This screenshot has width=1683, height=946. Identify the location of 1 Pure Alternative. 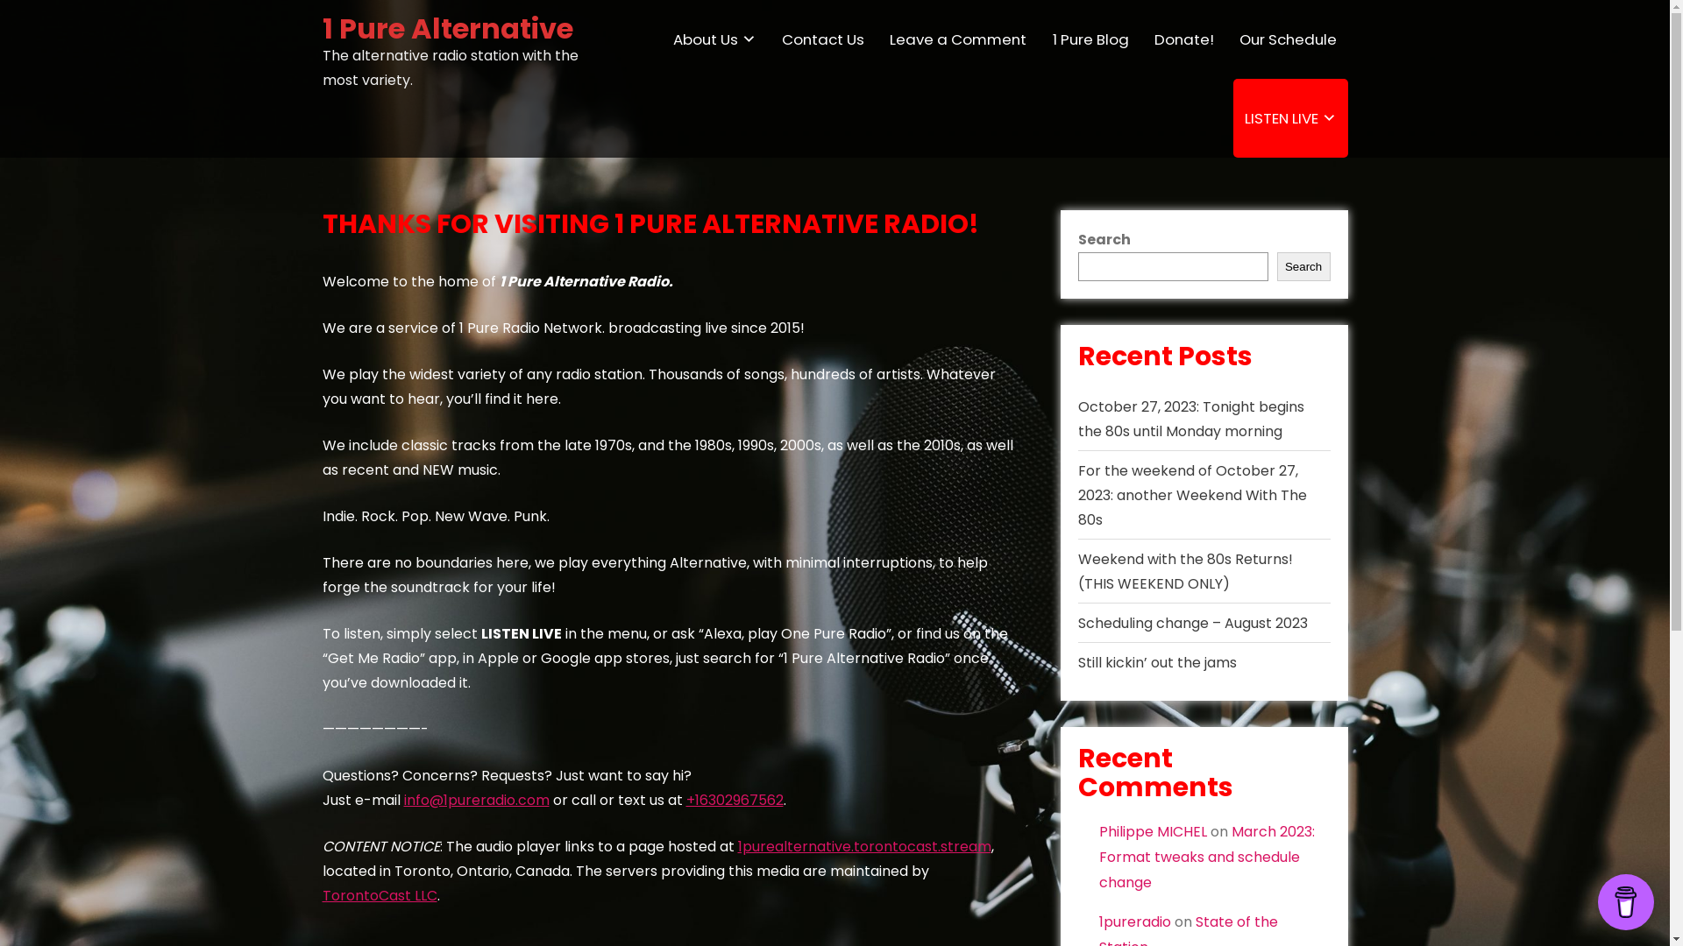
(448, 28).